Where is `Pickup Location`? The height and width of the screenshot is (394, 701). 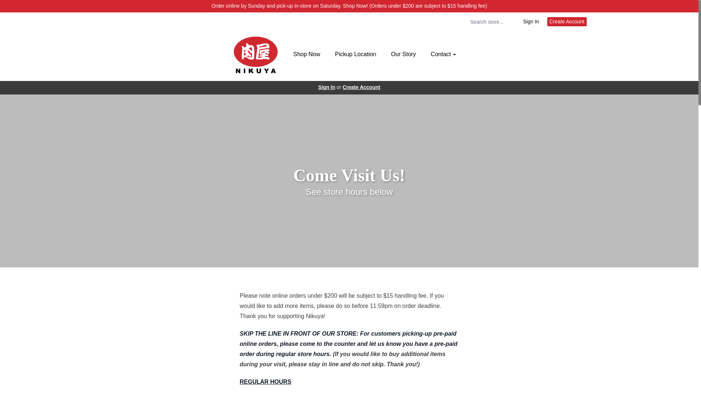
Pickup Location is located at coordinates (355, 55).